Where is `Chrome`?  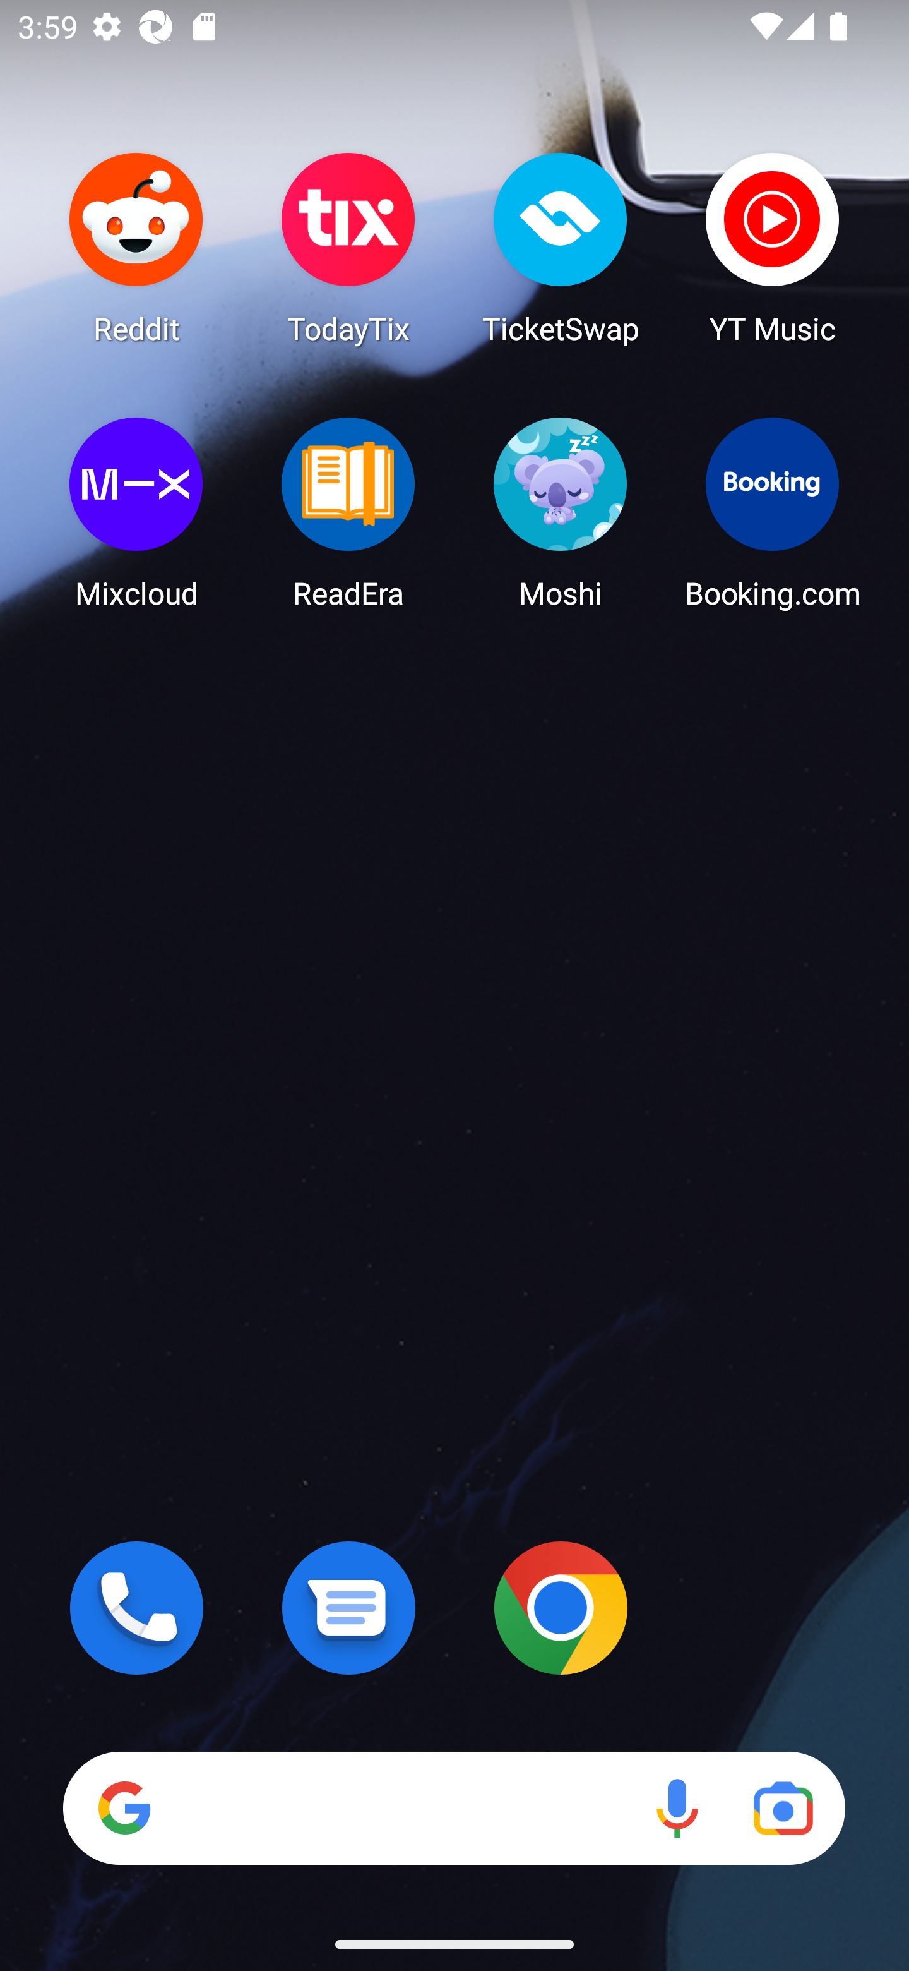 Chrome is located at coordinates (561, 1608).